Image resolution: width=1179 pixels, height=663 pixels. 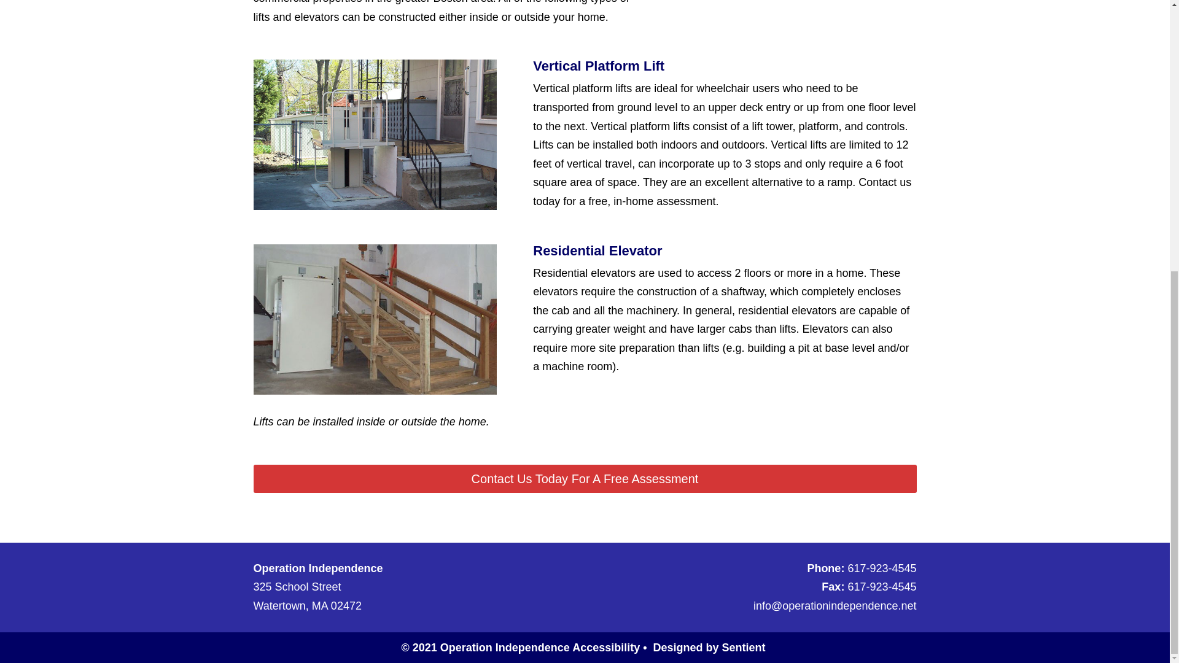 What do you see at coordinates (375, 319) in the screenshot?
I see `lift` at bounding box center [375, 319].